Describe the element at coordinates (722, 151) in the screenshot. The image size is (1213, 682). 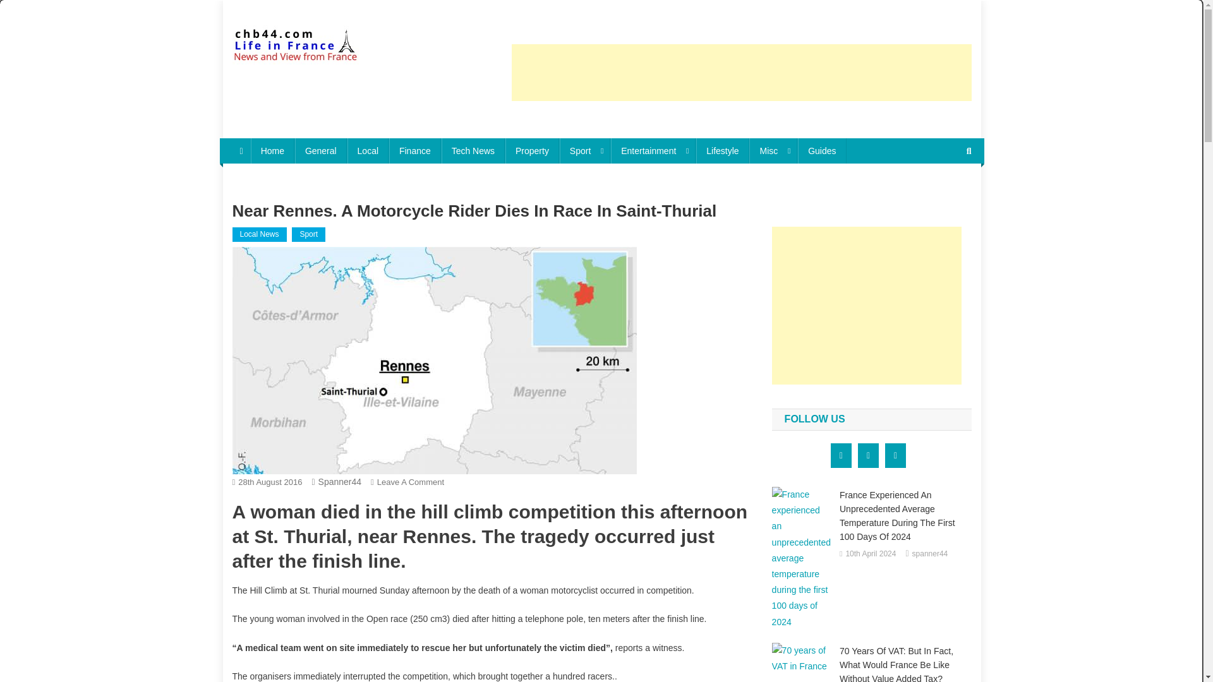
I see `Lifestyle` at that location.